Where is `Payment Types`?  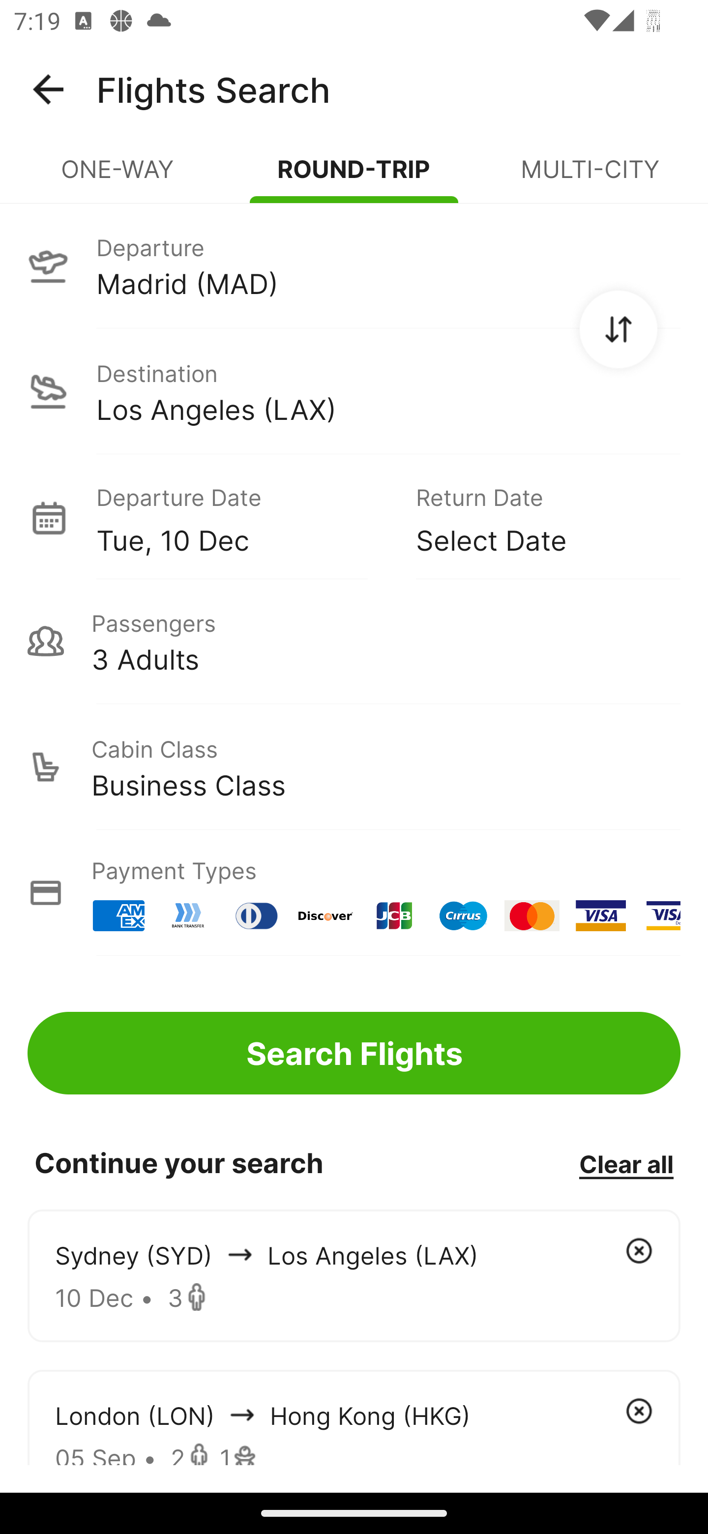 Payment Types is located at coordinates (354, 893).